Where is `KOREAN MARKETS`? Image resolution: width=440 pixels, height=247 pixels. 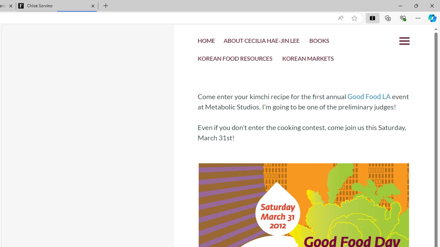 KOREAN MARKETS is located at coordinates (308, 60).